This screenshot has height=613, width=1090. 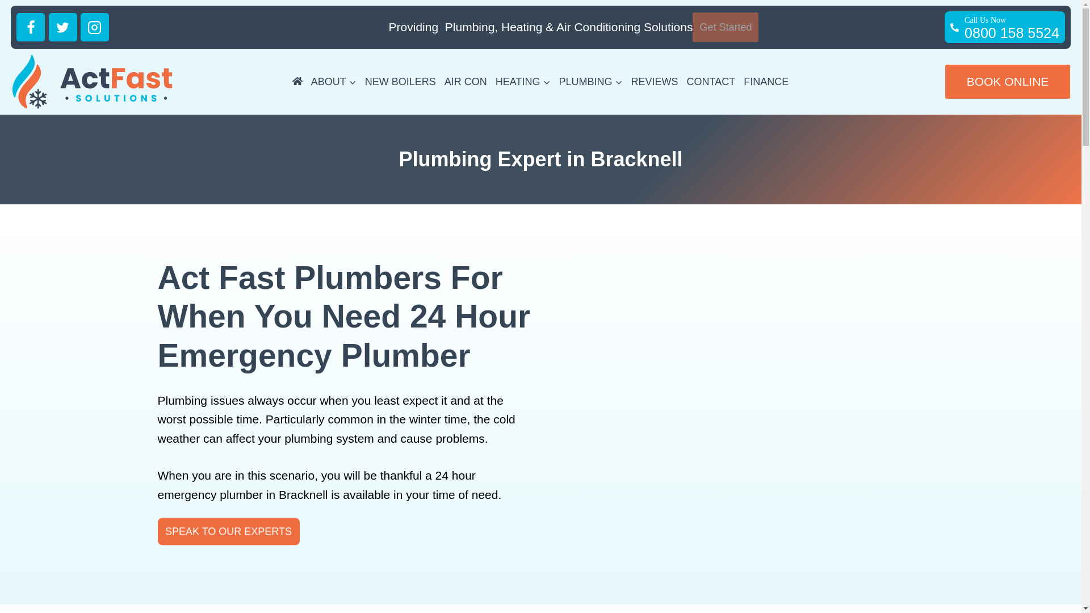 What do you see at coordinates (711, 81) in the screenshot?
I see `CONTACT` at bounding box center [711, 81].